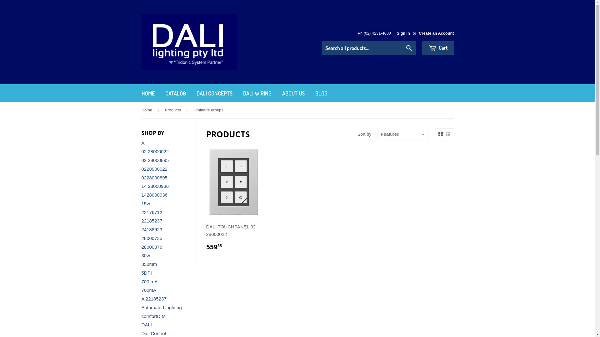 The image size is (600, 337). Describe the element at coordinates (403, 33) in the screenshot. I see `Sign in` at that location.